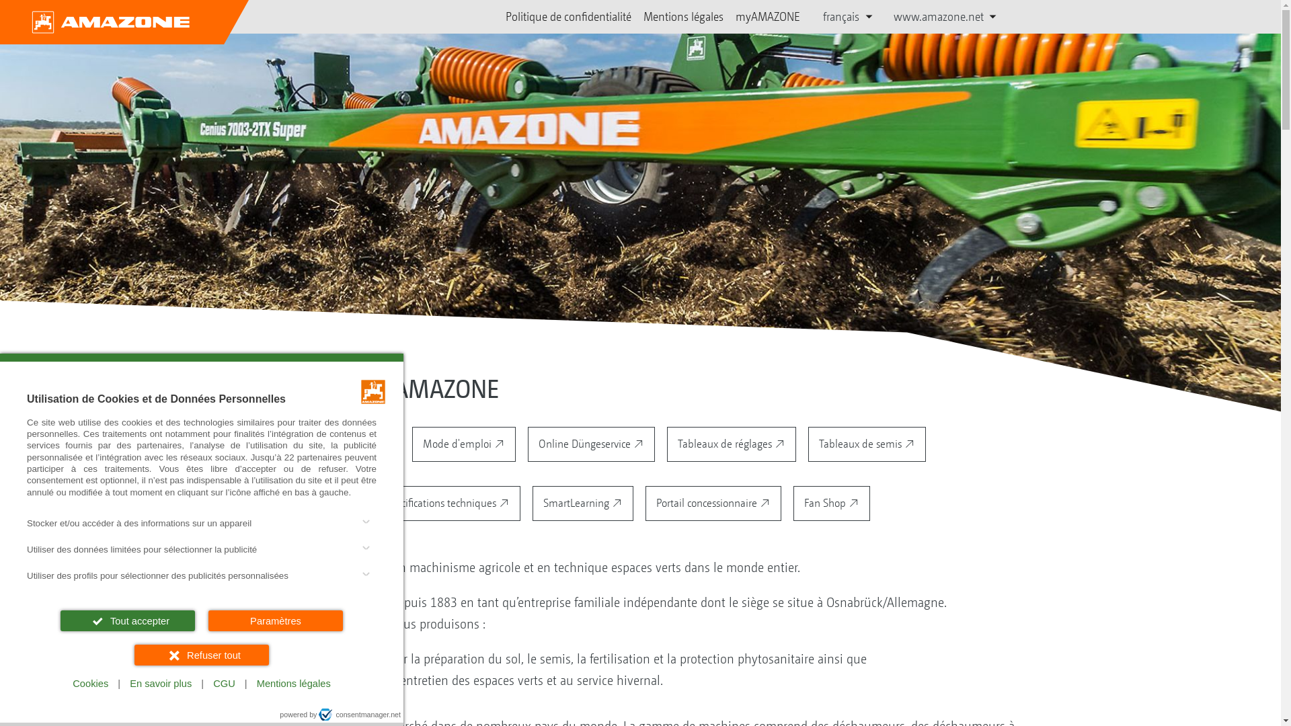  I want to click on Portail concessionnaire, so click(713, 503).